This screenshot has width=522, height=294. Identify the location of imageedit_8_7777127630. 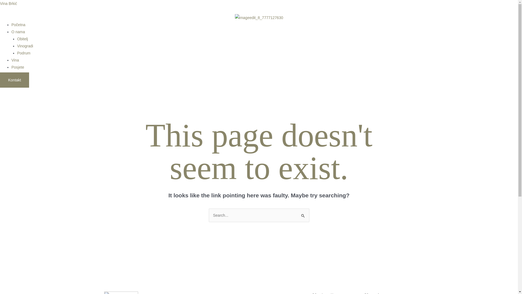
(259, 17).